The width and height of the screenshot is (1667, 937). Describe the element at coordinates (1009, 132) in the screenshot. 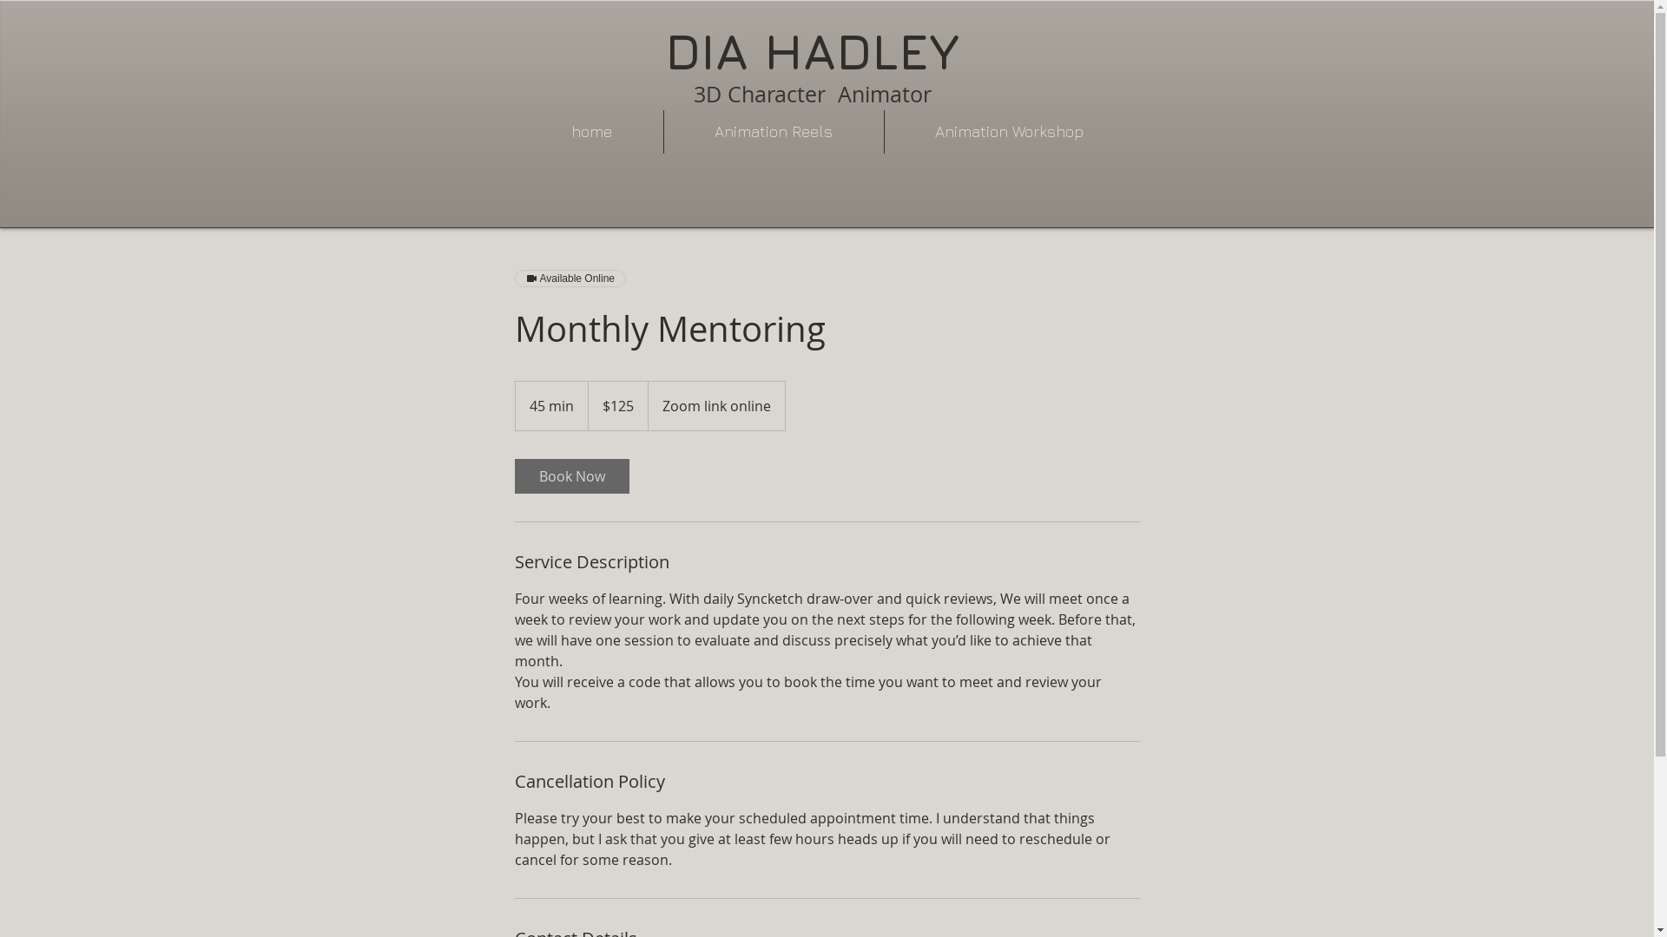

I see `Animation Workshop` at that location.